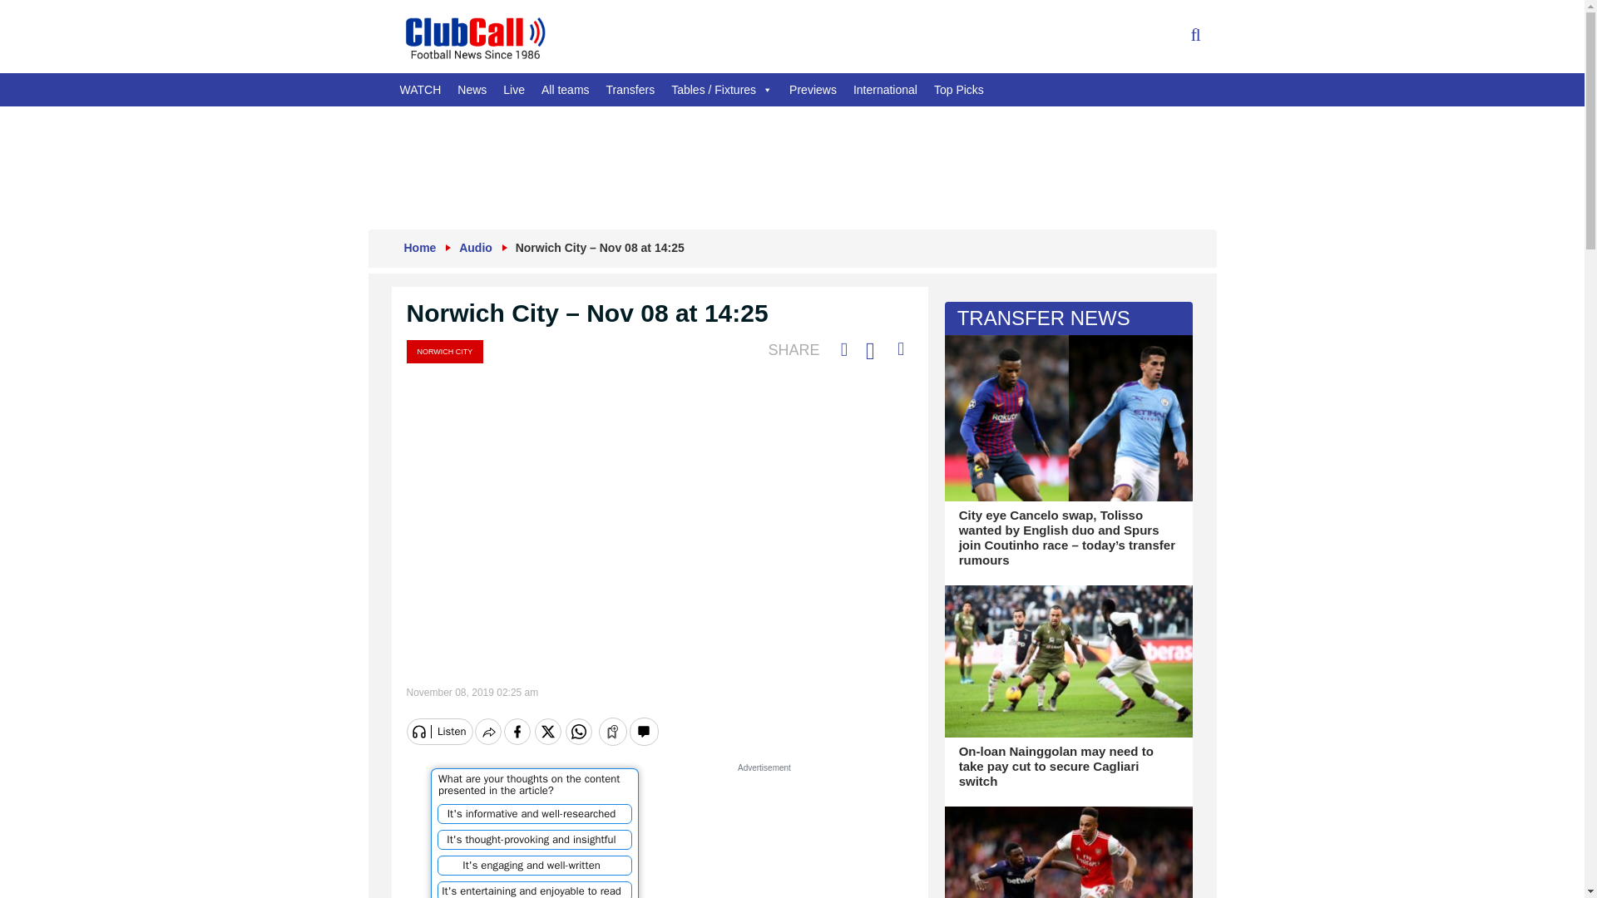 The height and width of the screenshot is (898, 1597). I want to click on Live, so click(514, 90).